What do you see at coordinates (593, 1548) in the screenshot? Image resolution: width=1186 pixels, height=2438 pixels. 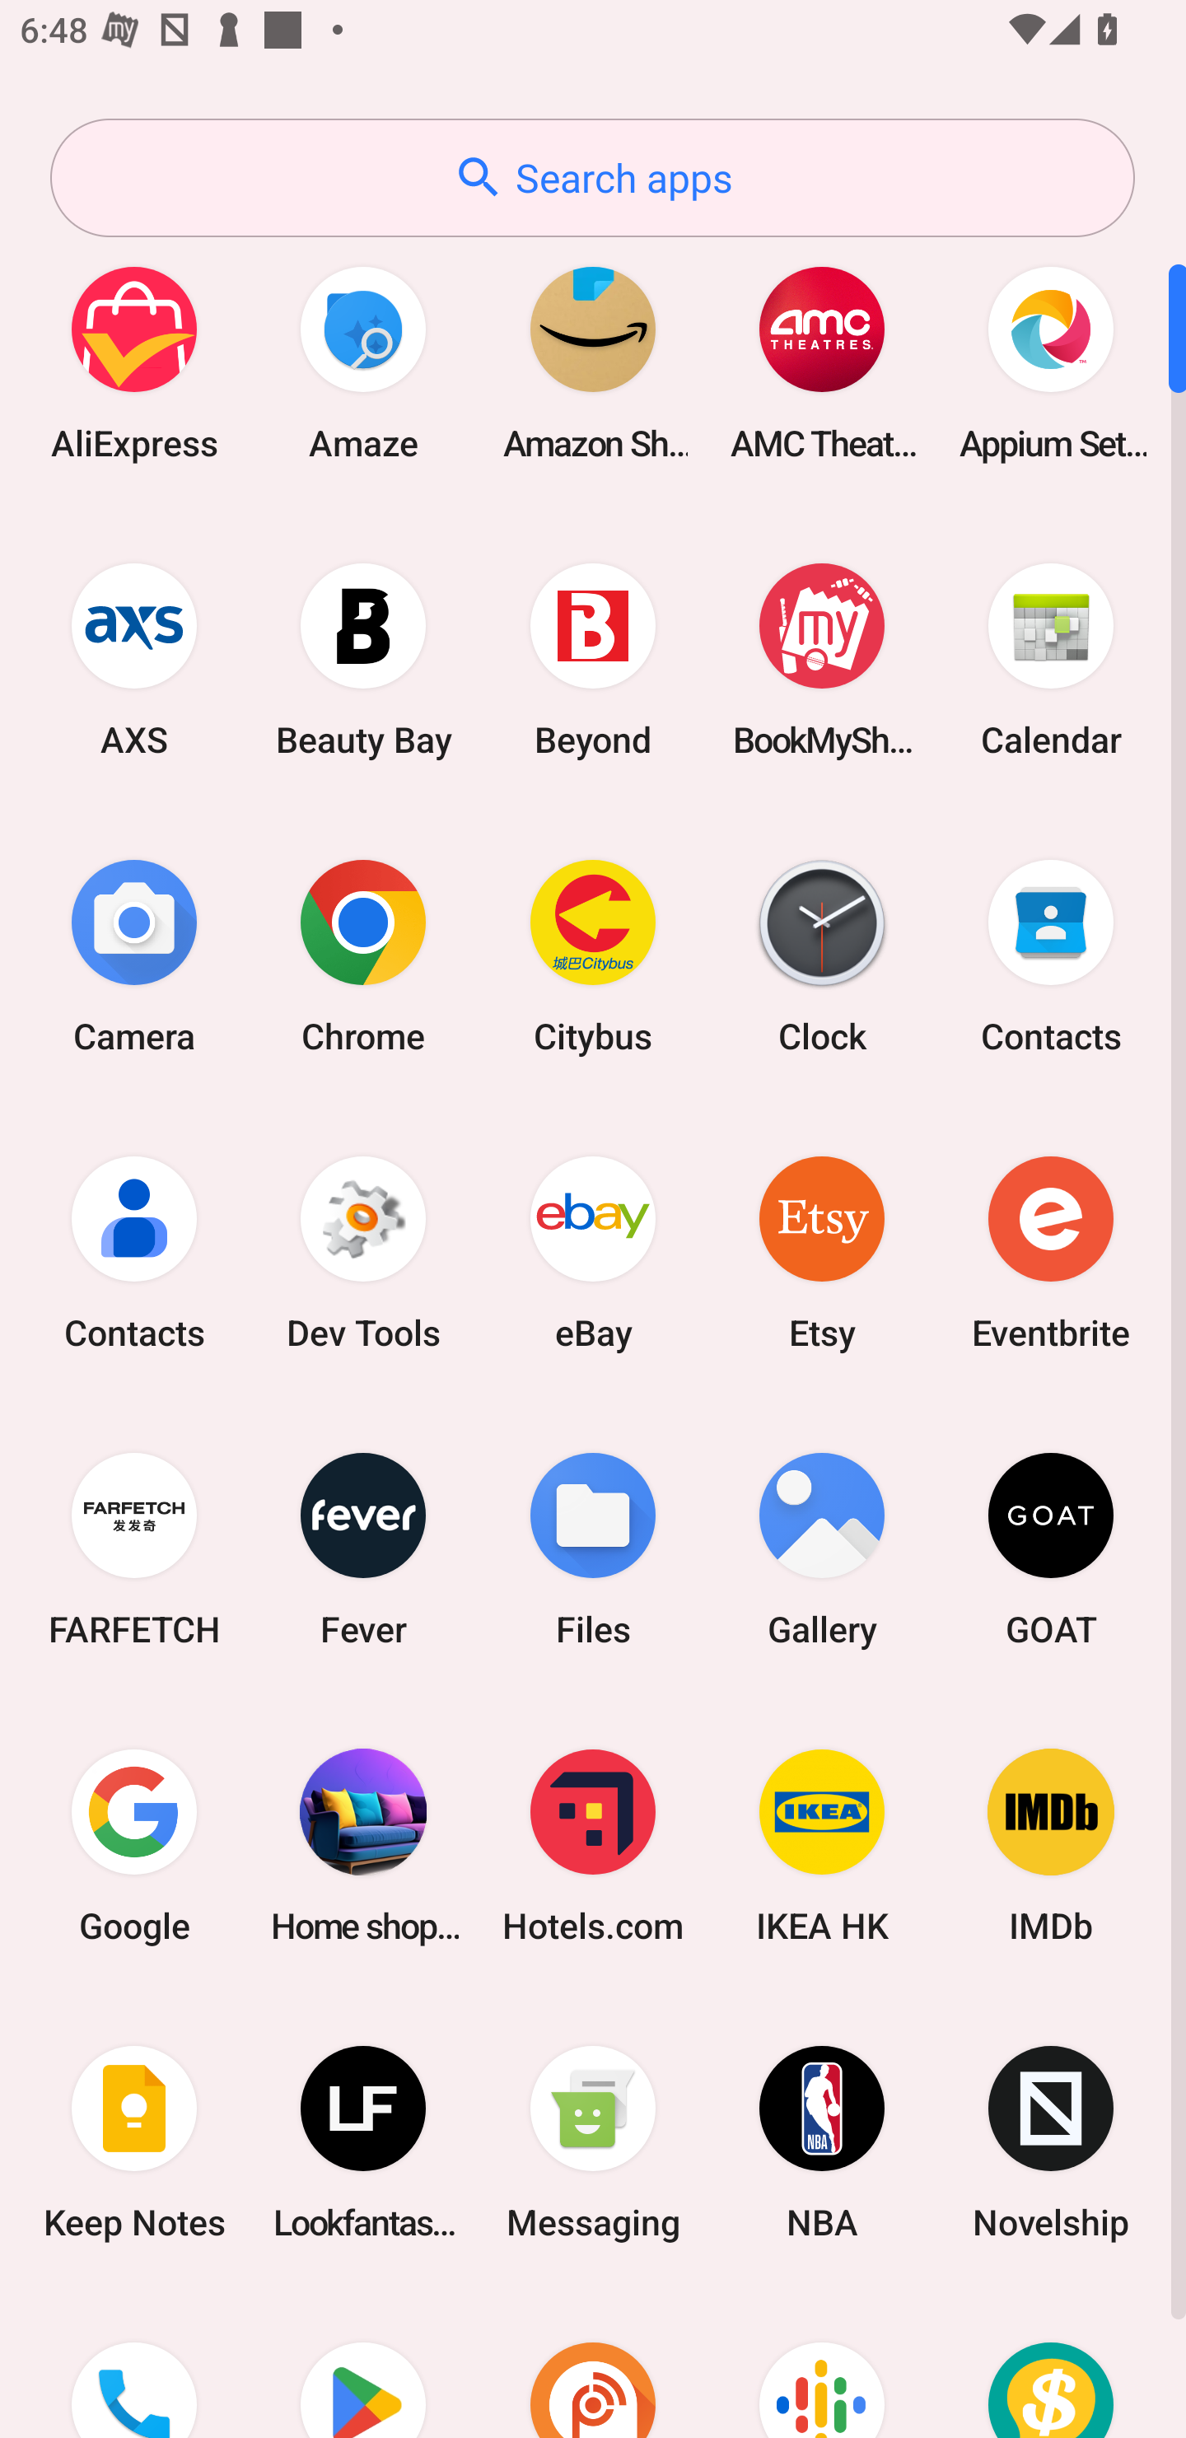 I see `Files` at bounding box center [593, 1548].